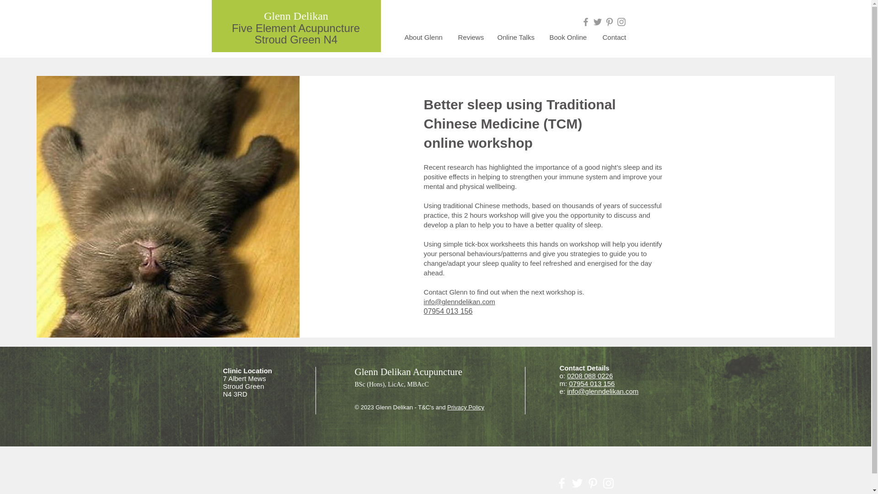 This screenshot has height=494, width=878. I want to click on Stroud Green N4, so click(295, 39).